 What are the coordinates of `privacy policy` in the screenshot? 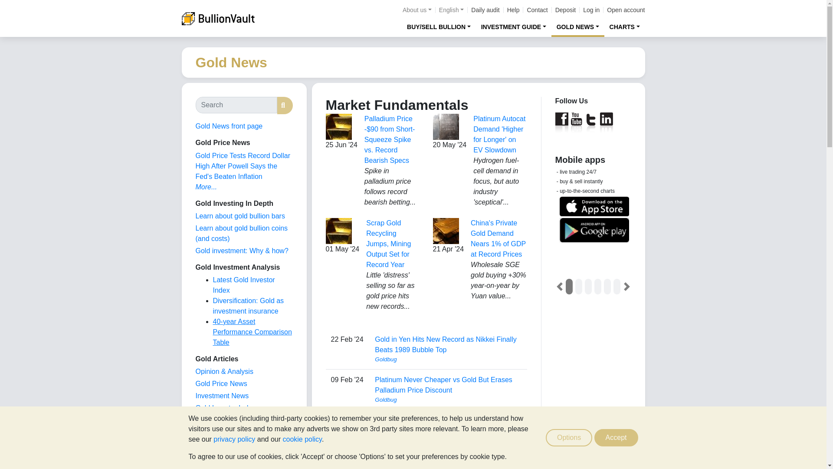 It's located at (234, 439).